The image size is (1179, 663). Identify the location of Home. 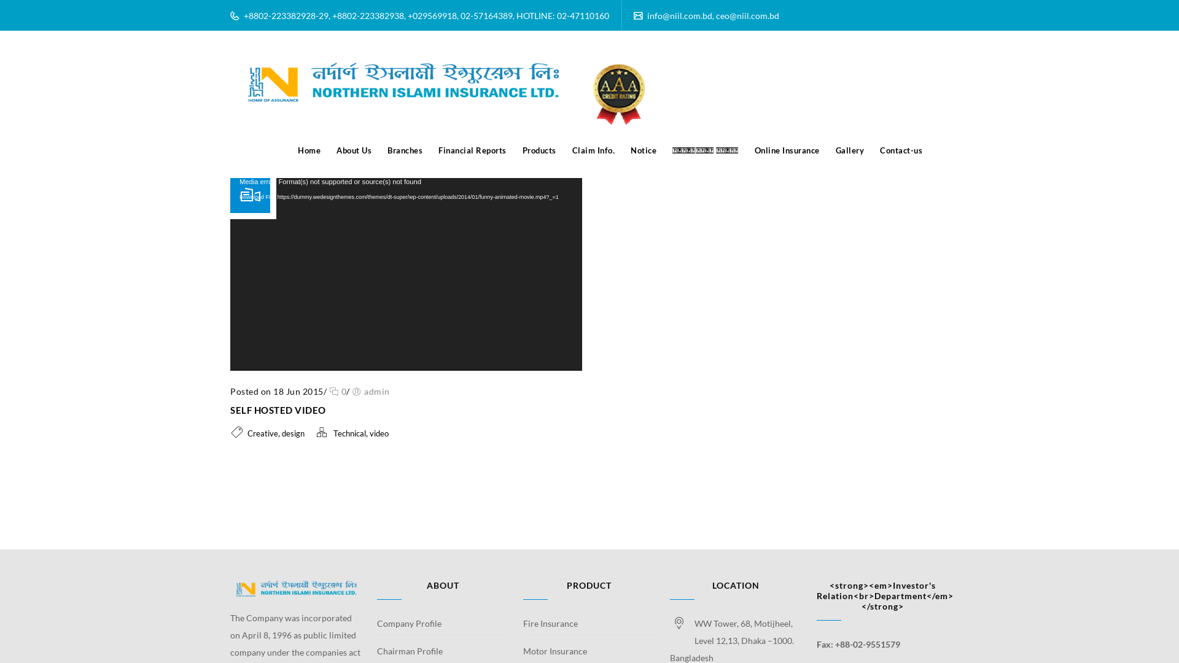
(309, 150).